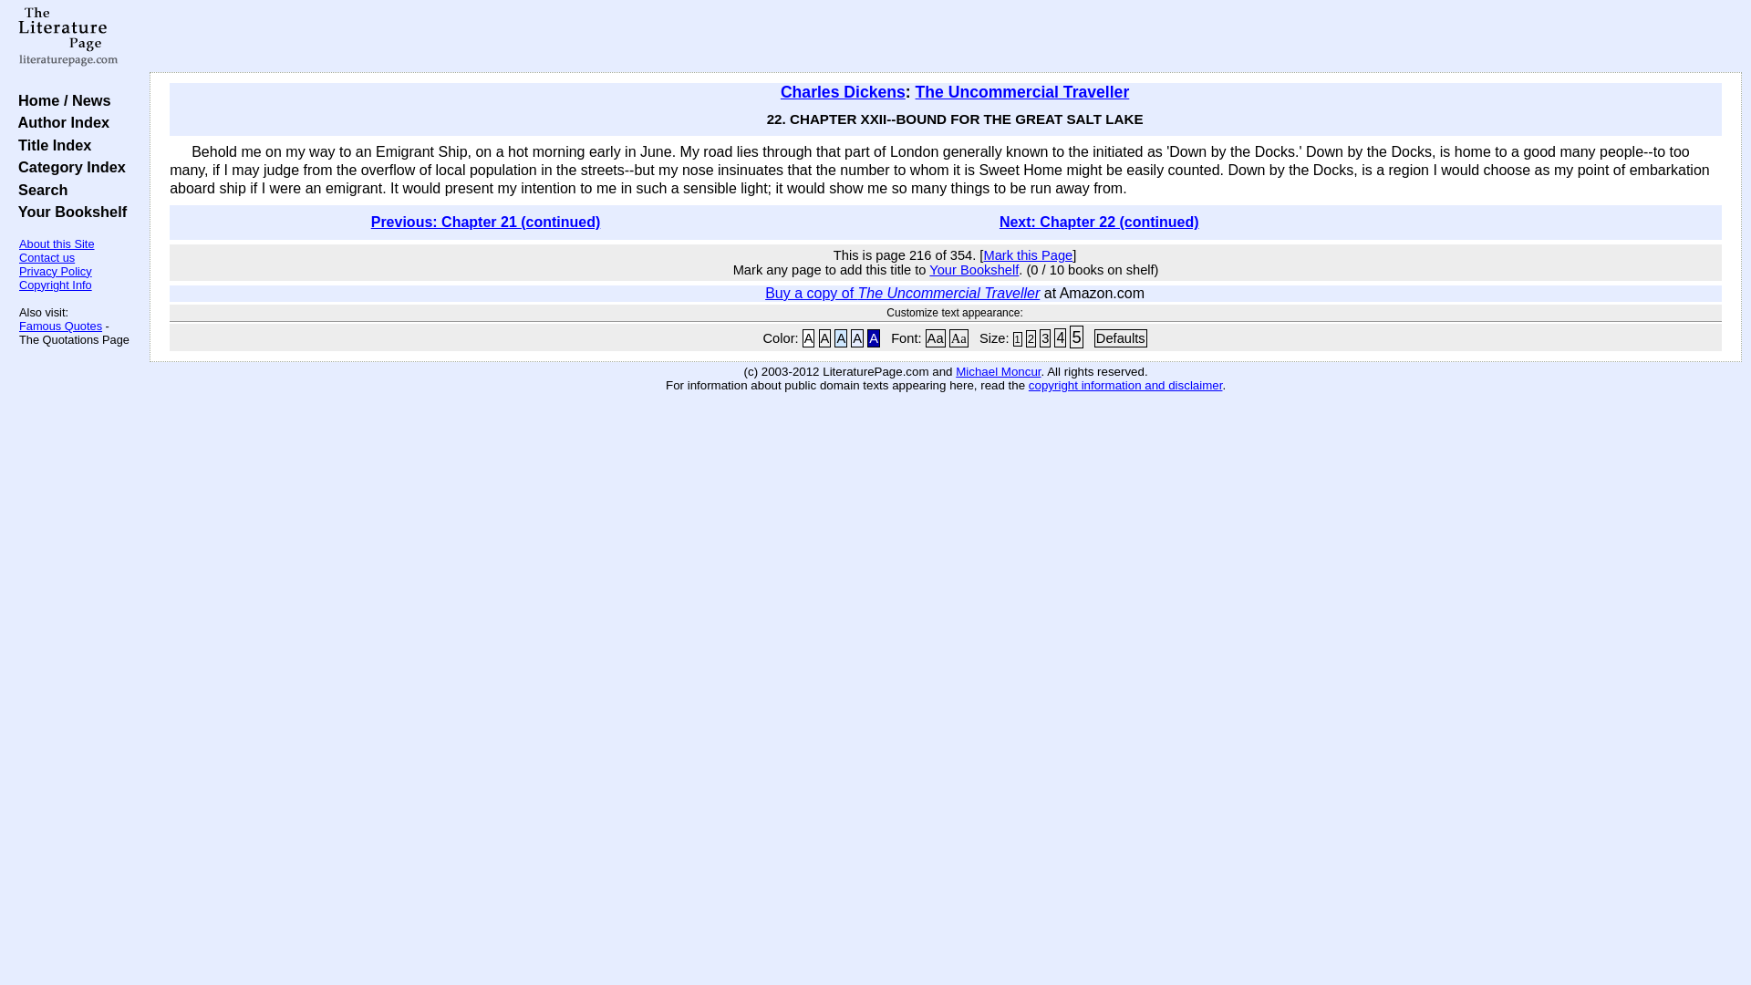  I want to click on   Title Index, so click(50, 145).